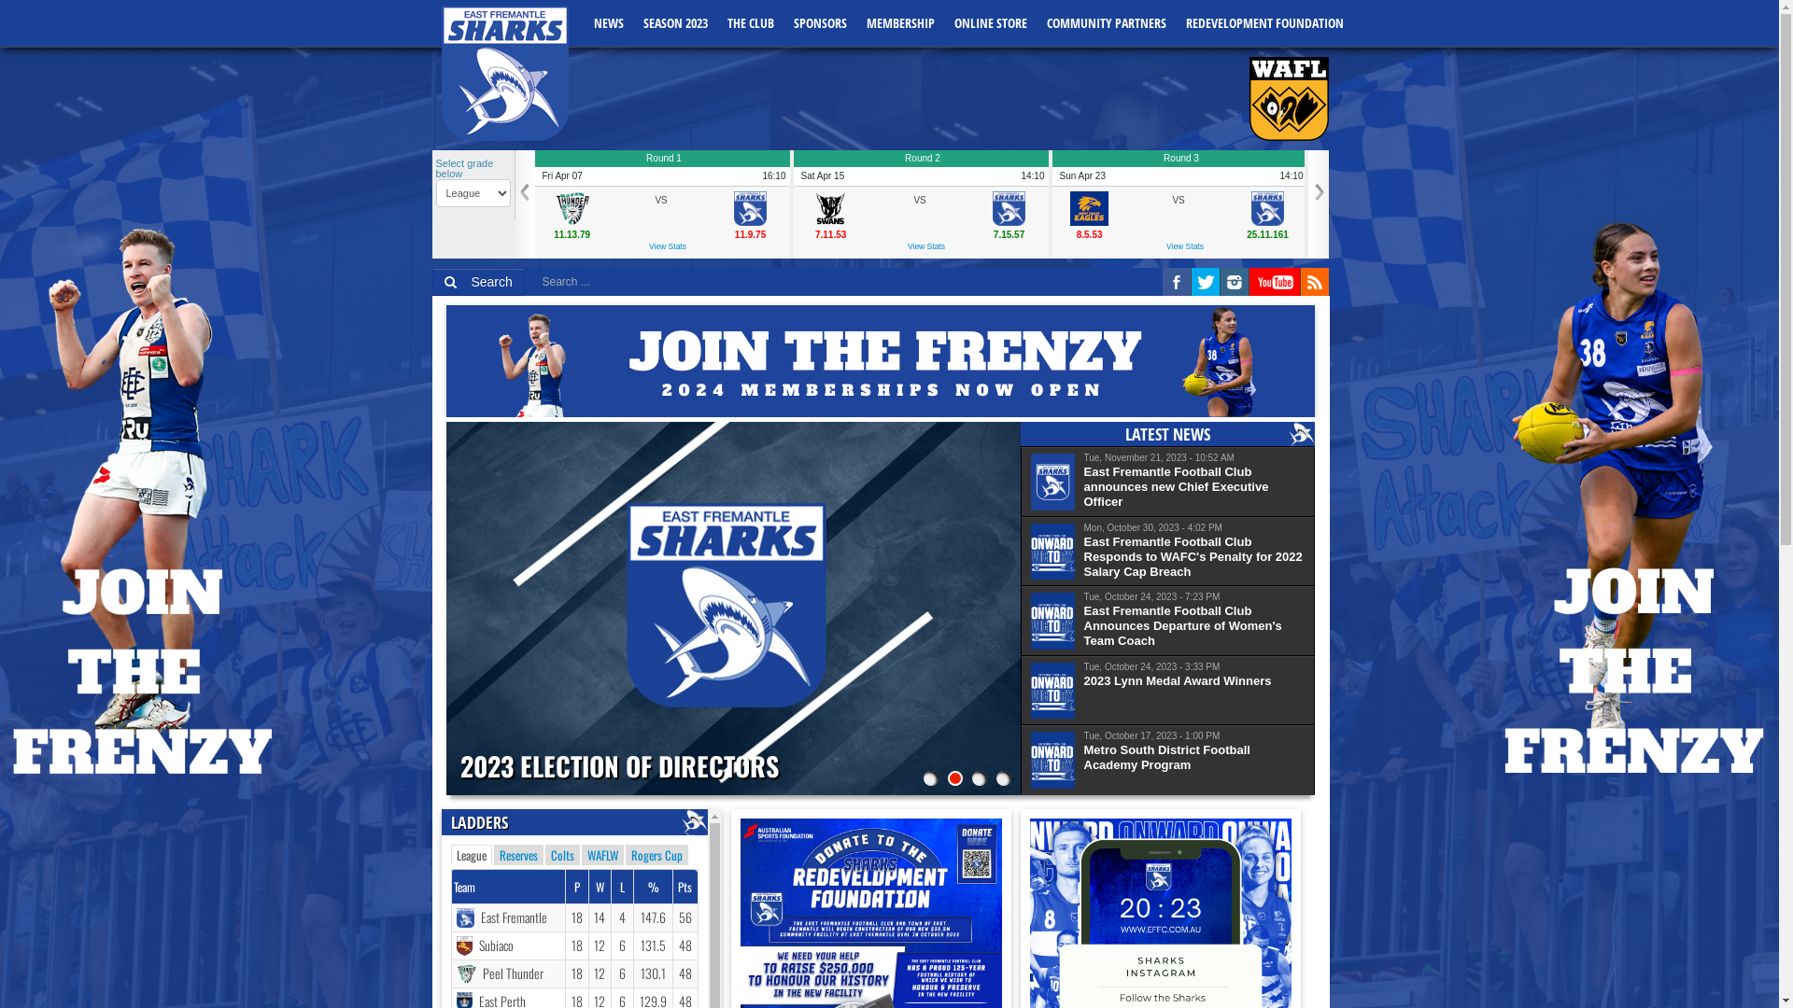  I want to click on 2, so click(954, 757).